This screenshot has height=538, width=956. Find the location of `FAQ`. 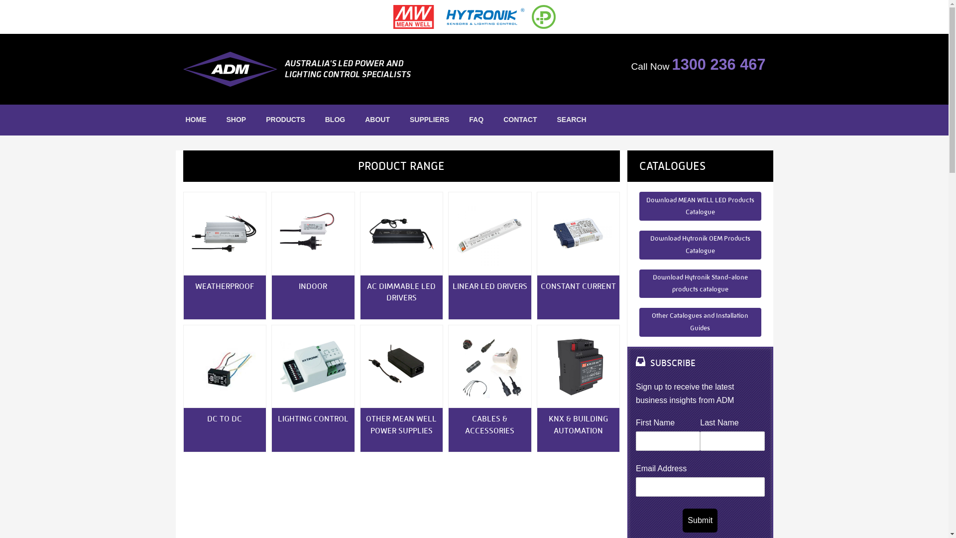

FAQ is located at coordinates (476, 120).